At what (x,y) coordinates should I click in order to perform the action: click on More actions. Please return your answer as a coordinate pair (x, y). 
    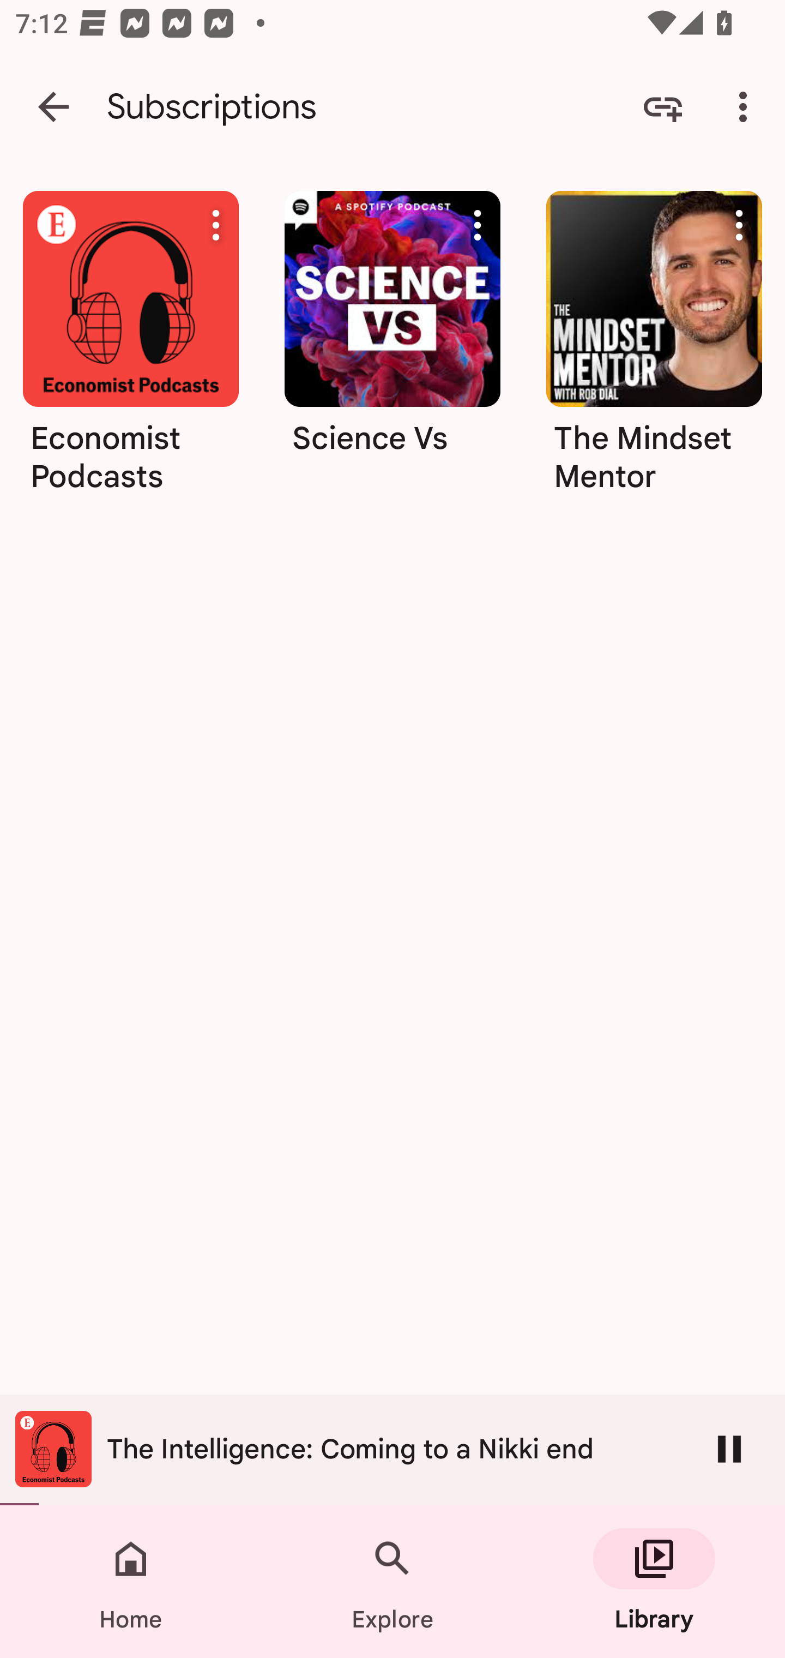
    Looking at the image, I should click on (216, 225).